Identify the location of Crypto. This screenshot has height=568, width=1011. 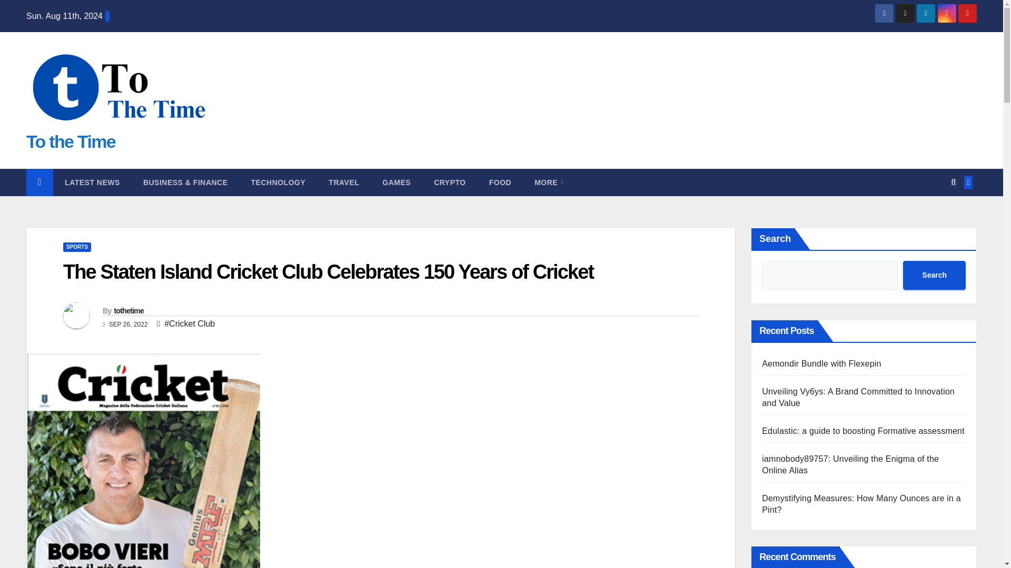
(450, 182).